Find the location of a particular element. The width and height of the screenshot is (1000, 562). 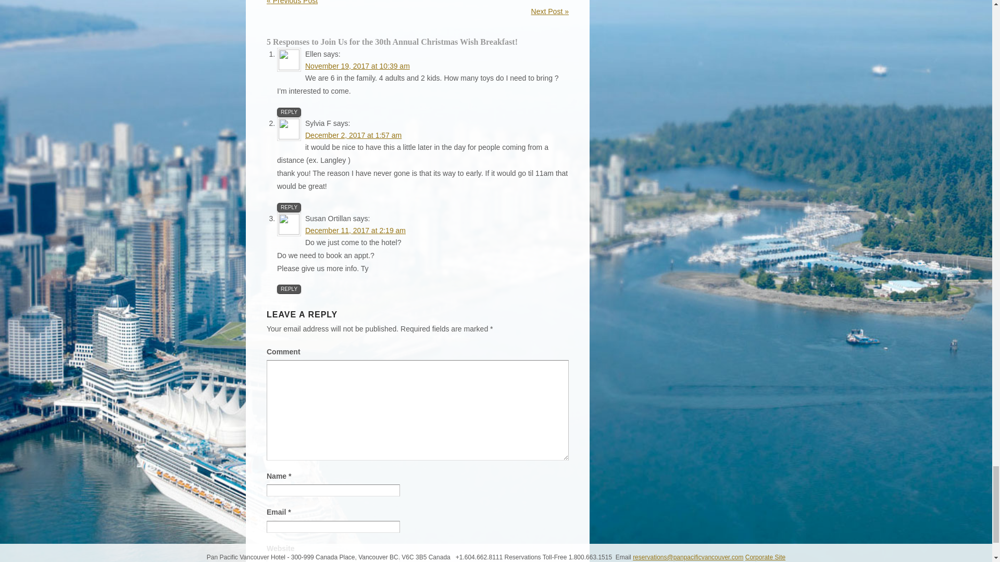

REPLY is located at coordinates (289, 112).